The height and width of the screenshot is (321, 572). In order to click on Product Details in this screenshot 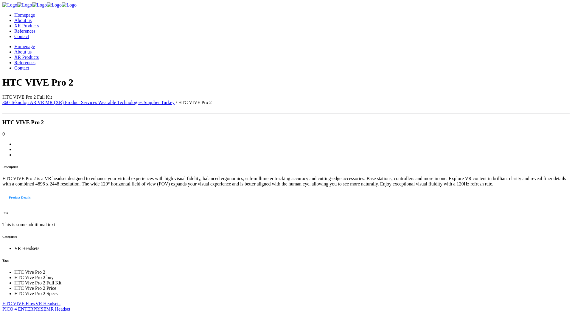, I will do `click(20, 197)`.